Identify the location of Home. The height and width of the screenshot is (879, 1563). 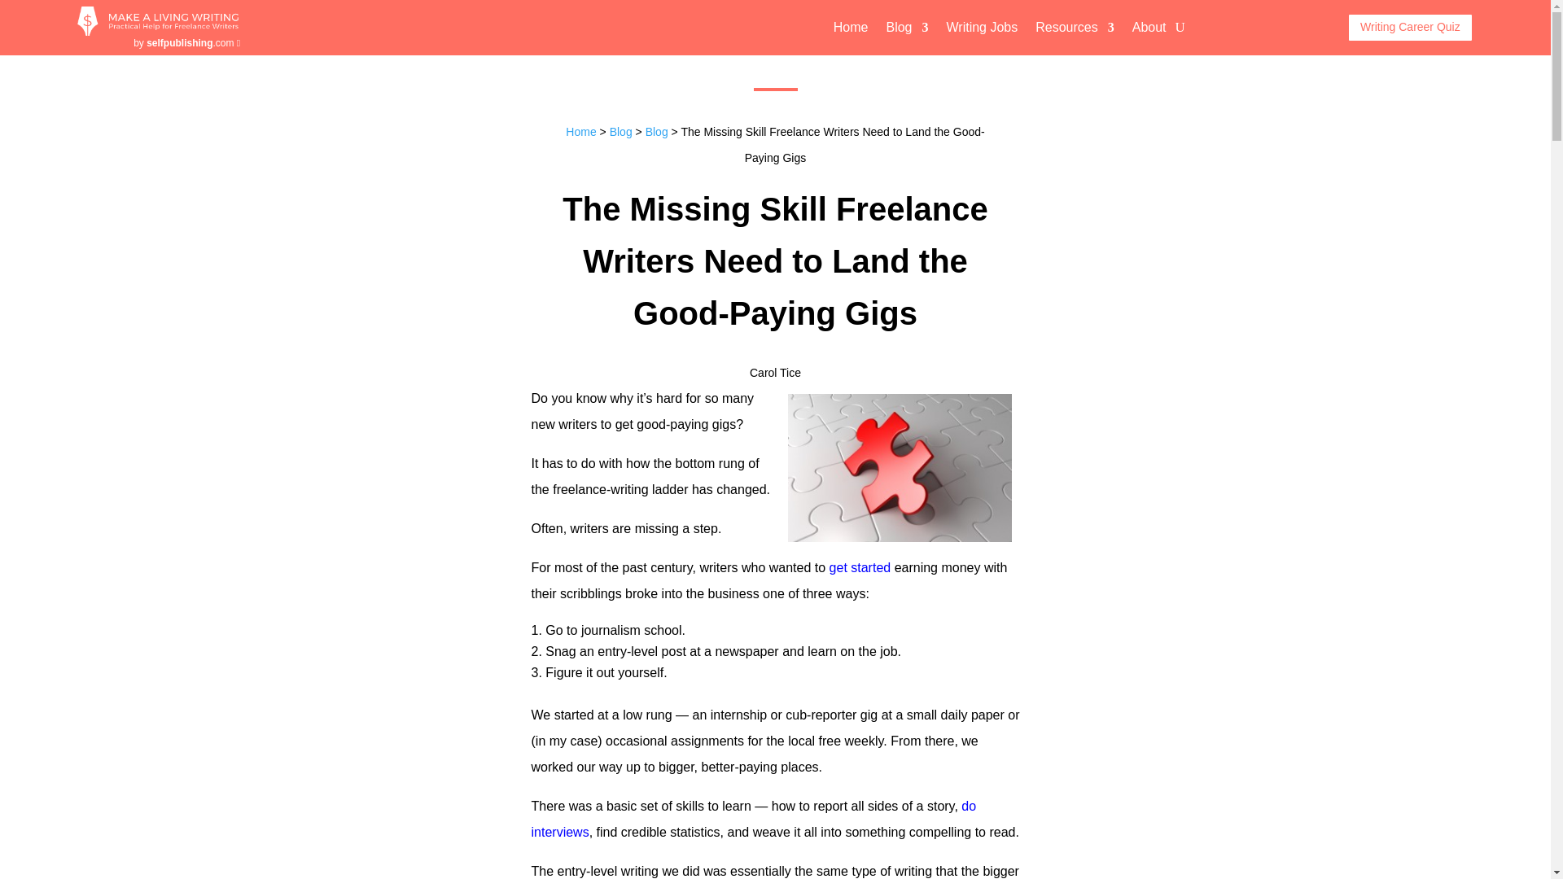
(580, 132).